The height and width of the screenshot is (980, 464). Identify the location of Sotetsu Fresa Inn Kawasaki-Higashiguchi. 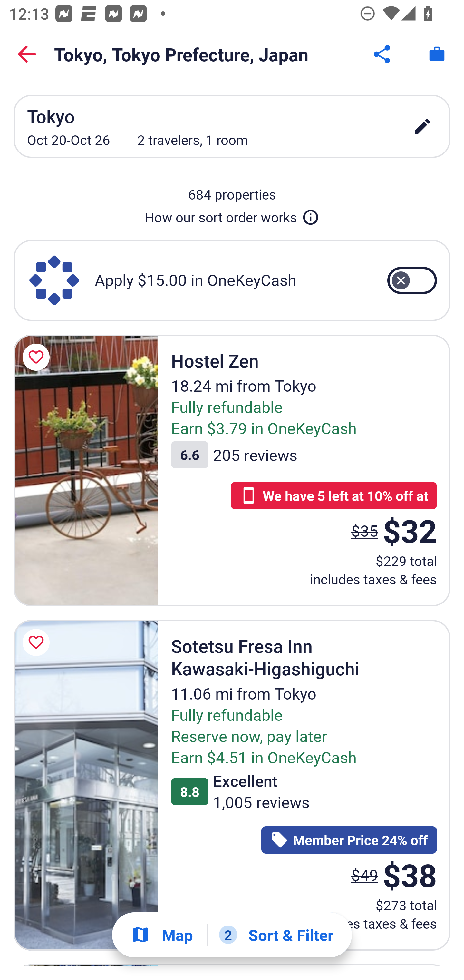
(85, 785).